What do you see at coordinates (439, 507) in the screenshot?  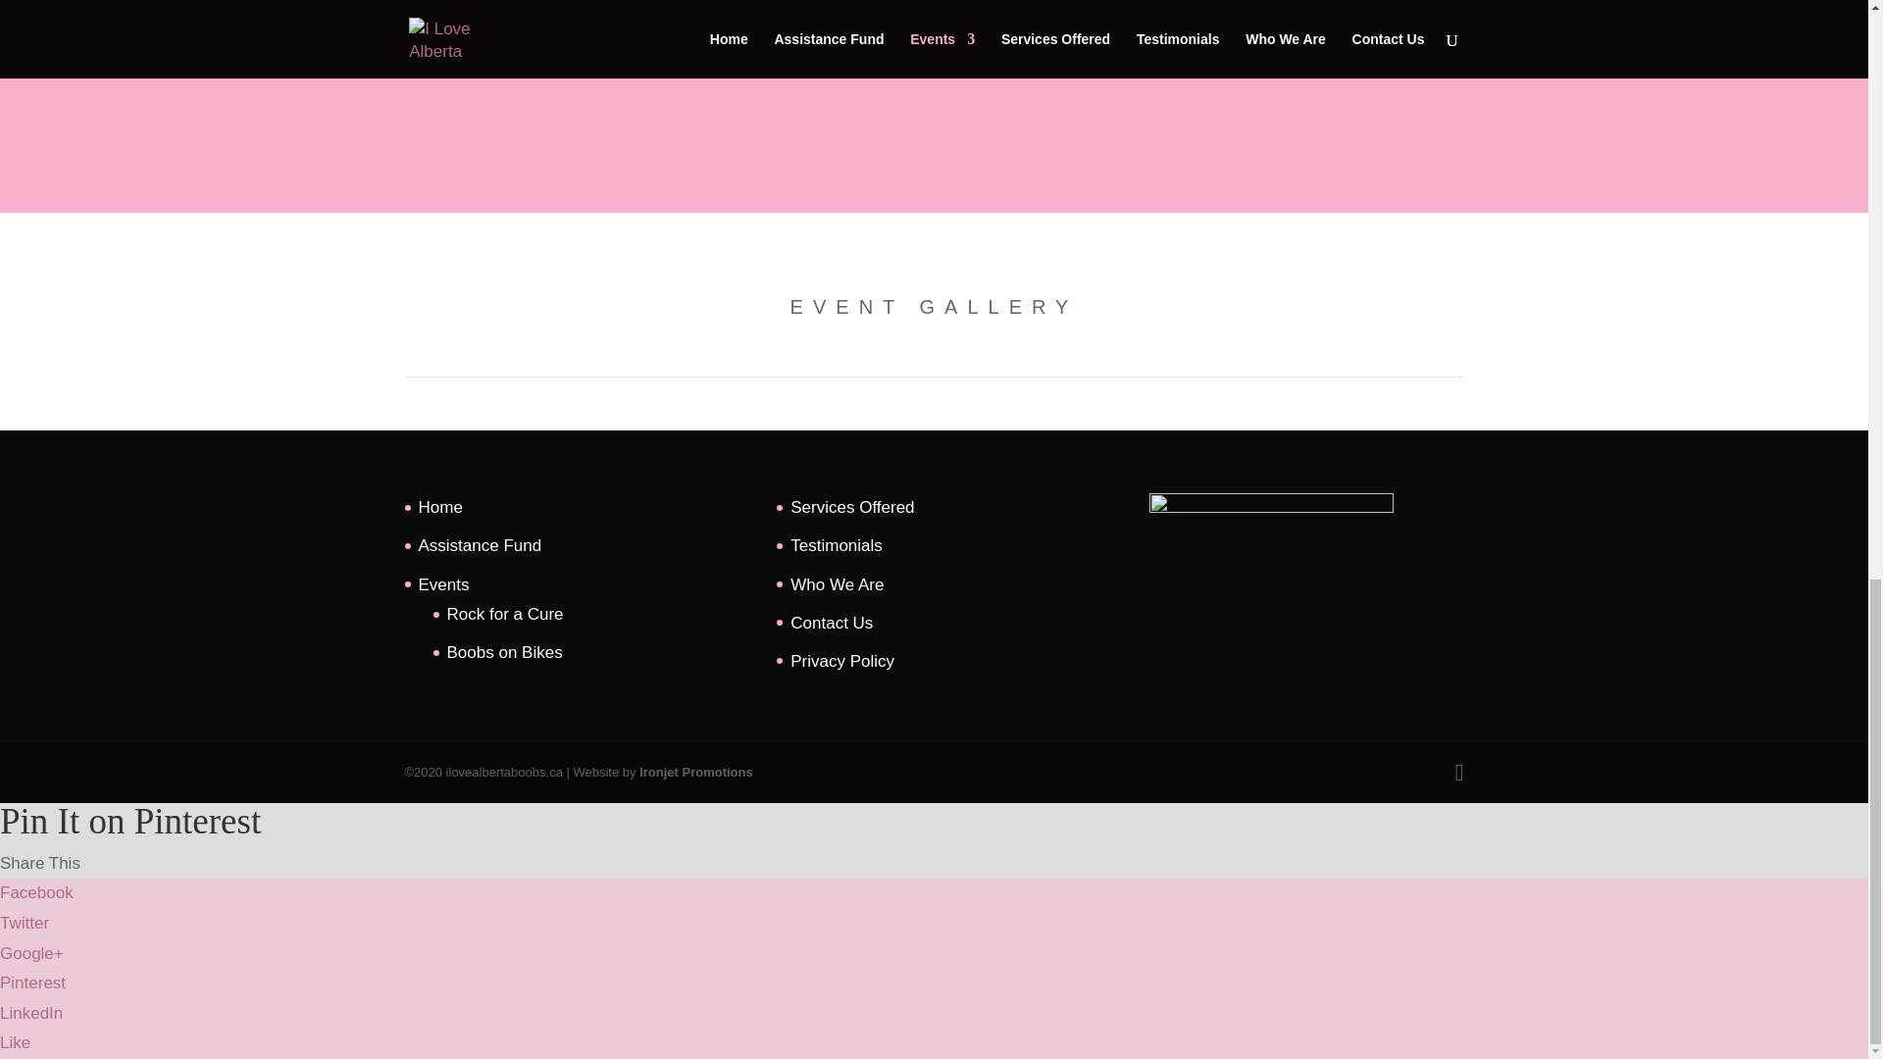 I see `Home` at bounding box center [439, 507].